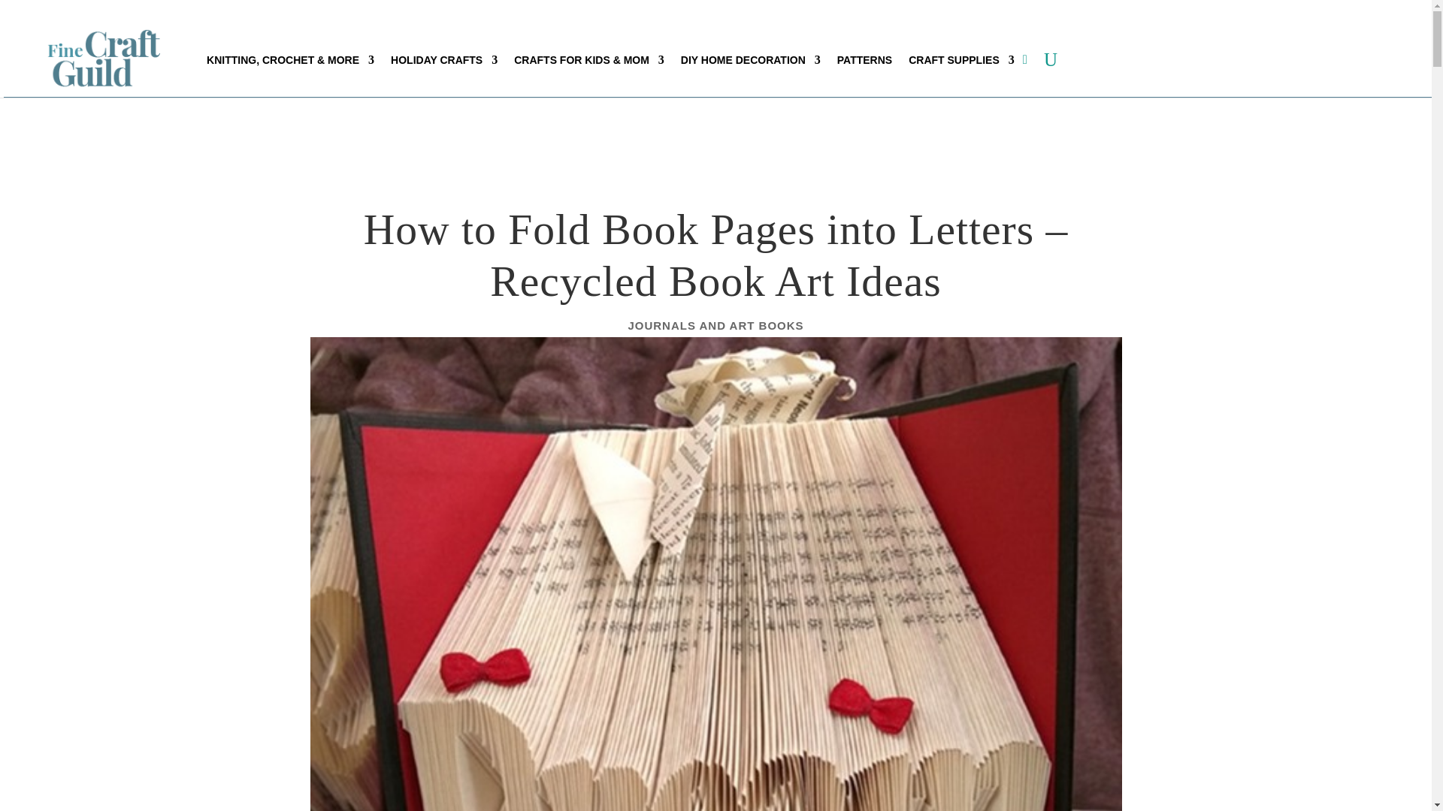 The image size is (1443, 811). What do you see at coordinates (444, 60) in the screenshot?
I see `HOLIDAY CRAFTS` at bounding box center [444, 60].